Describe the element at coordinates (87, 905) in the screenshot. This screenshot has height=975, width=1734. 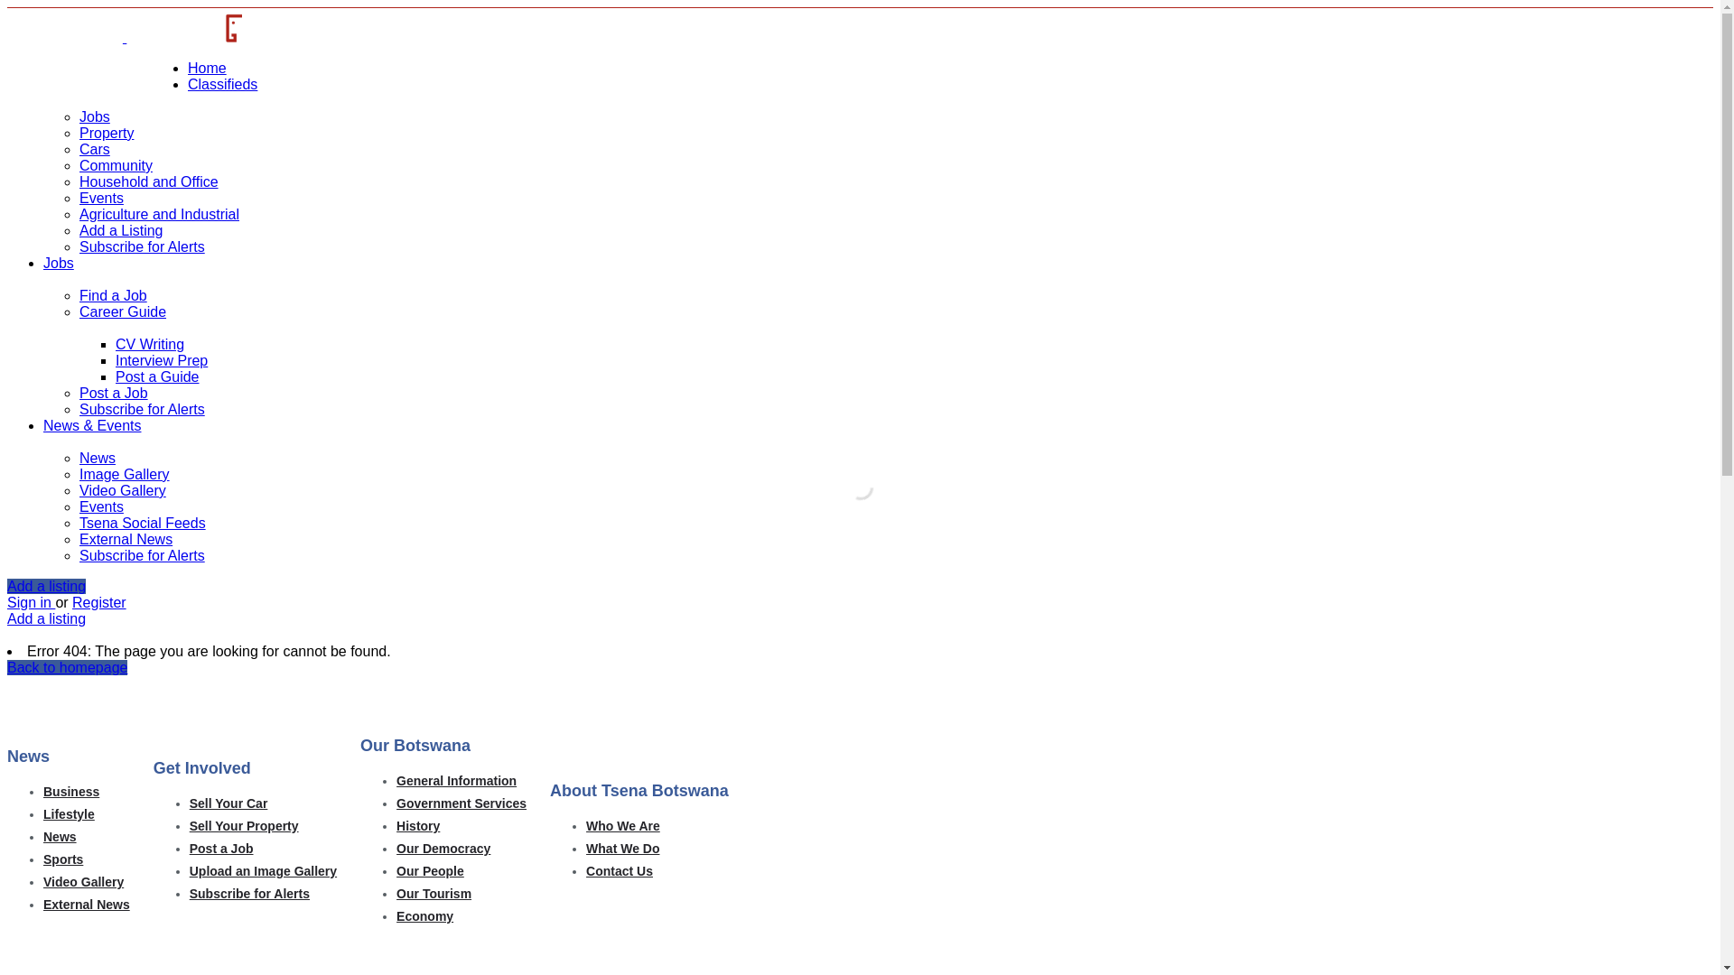
I see `External News` at that location.